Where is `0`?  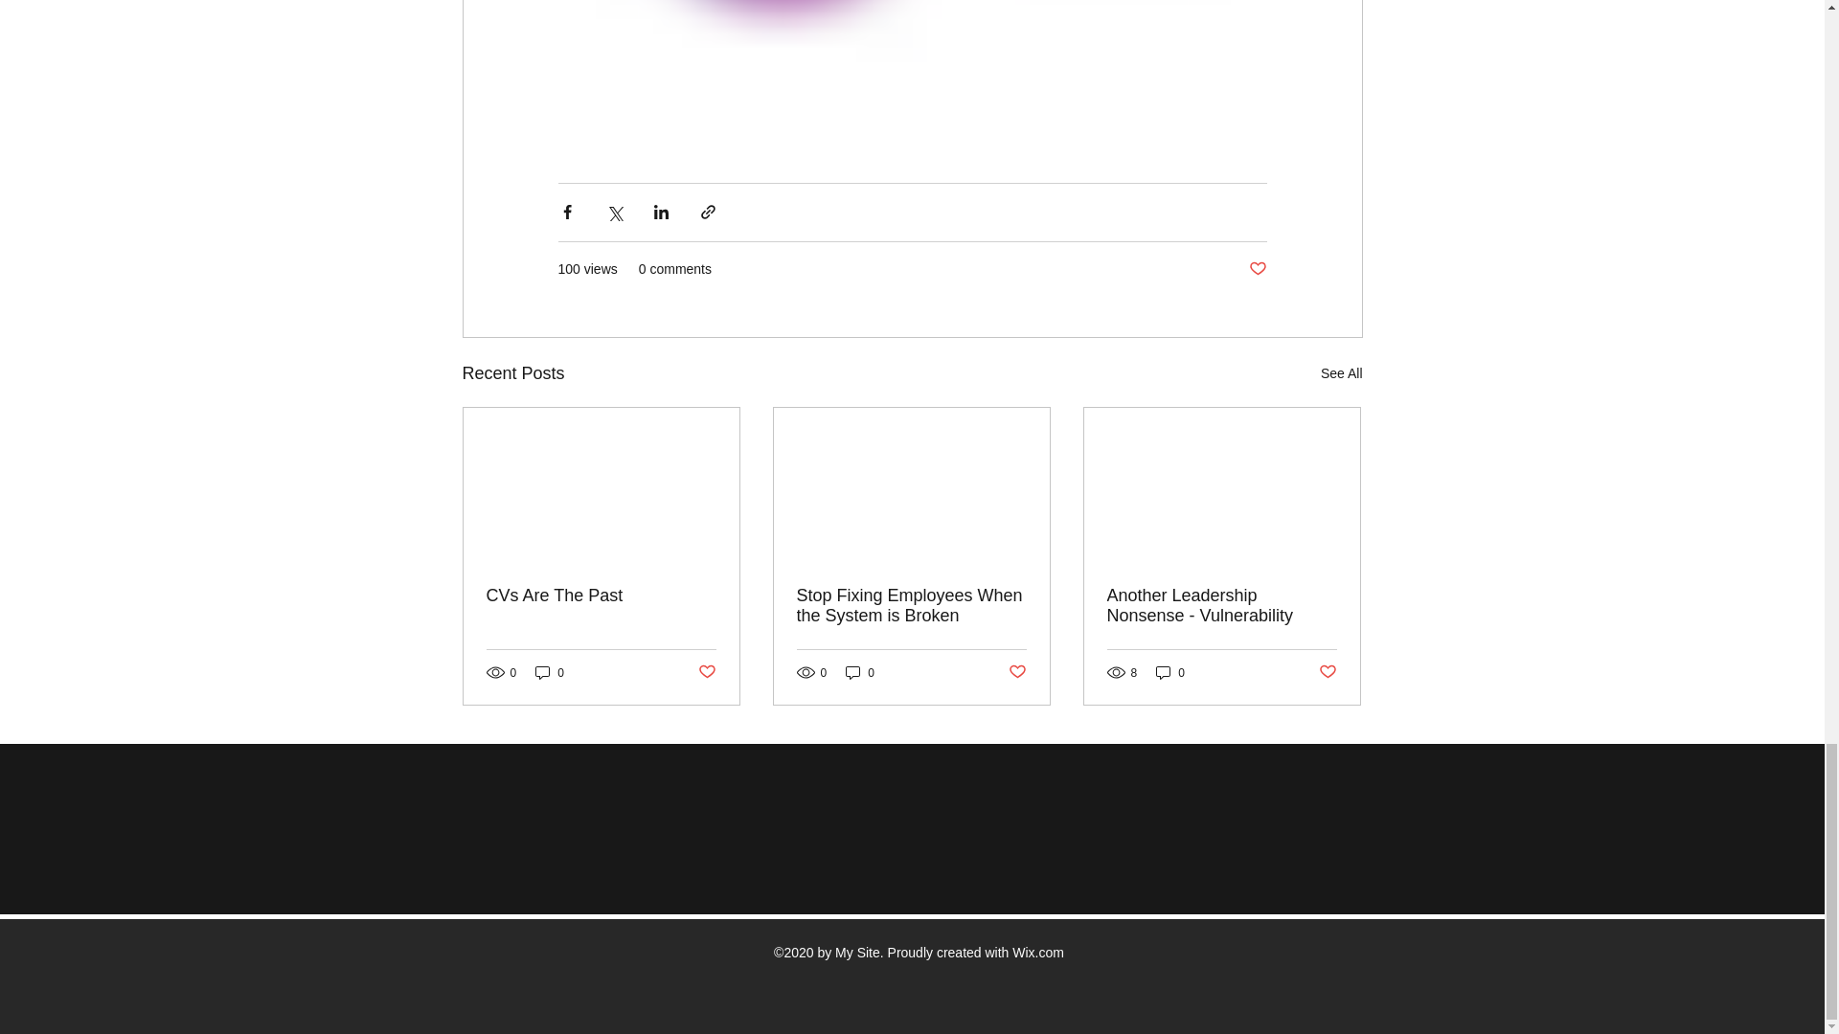 0 is located at coordinates (550, 672).